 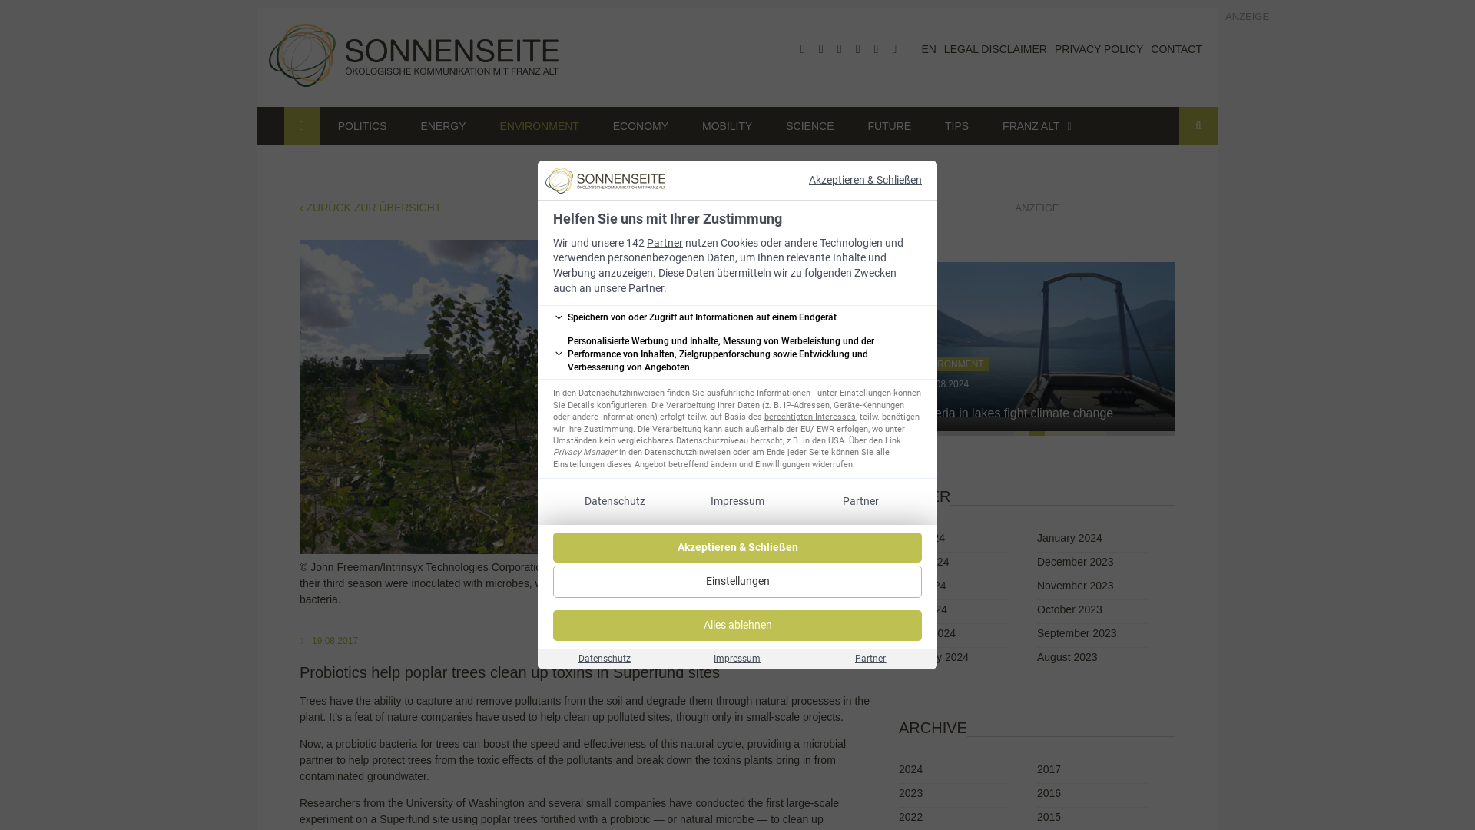 I want to click on PRIVACY POLICY, so click(x=1099, y=49).